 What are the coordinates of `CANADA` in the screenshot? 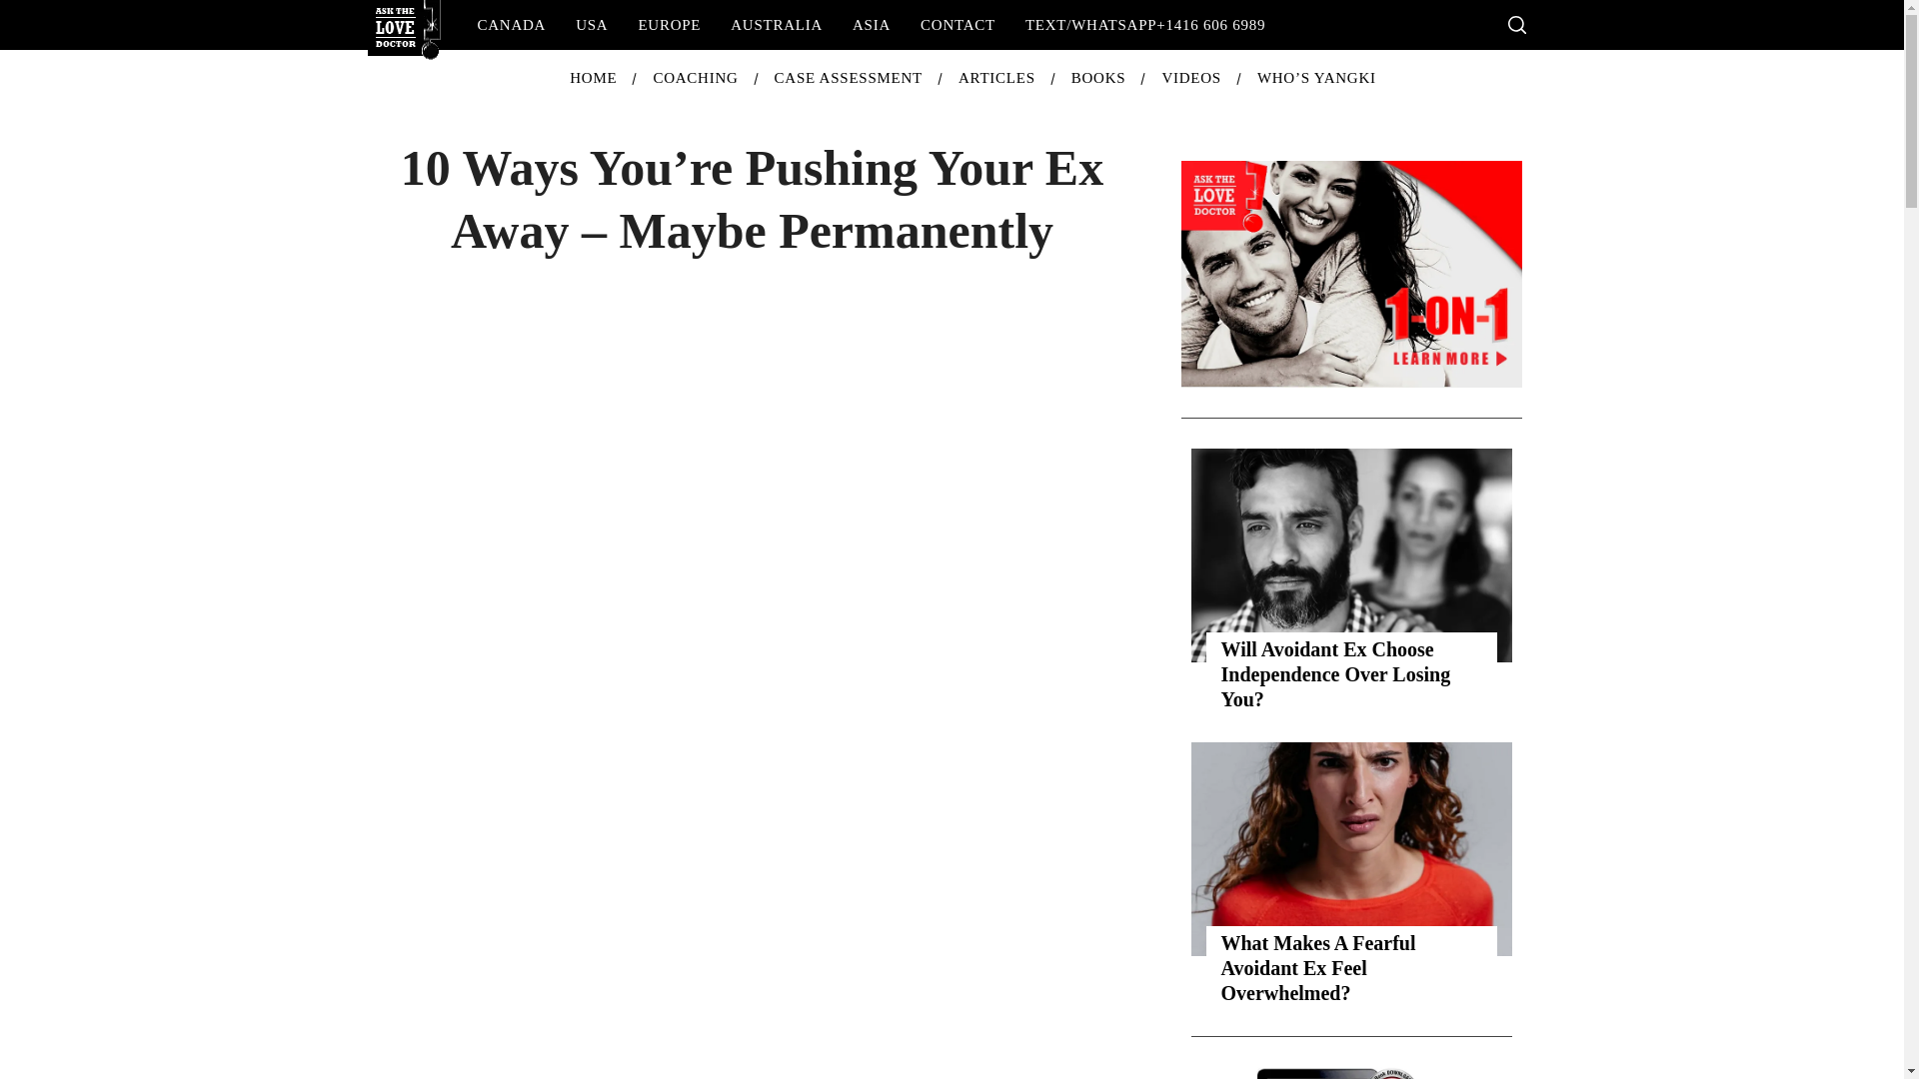 It's located at (511, 24).